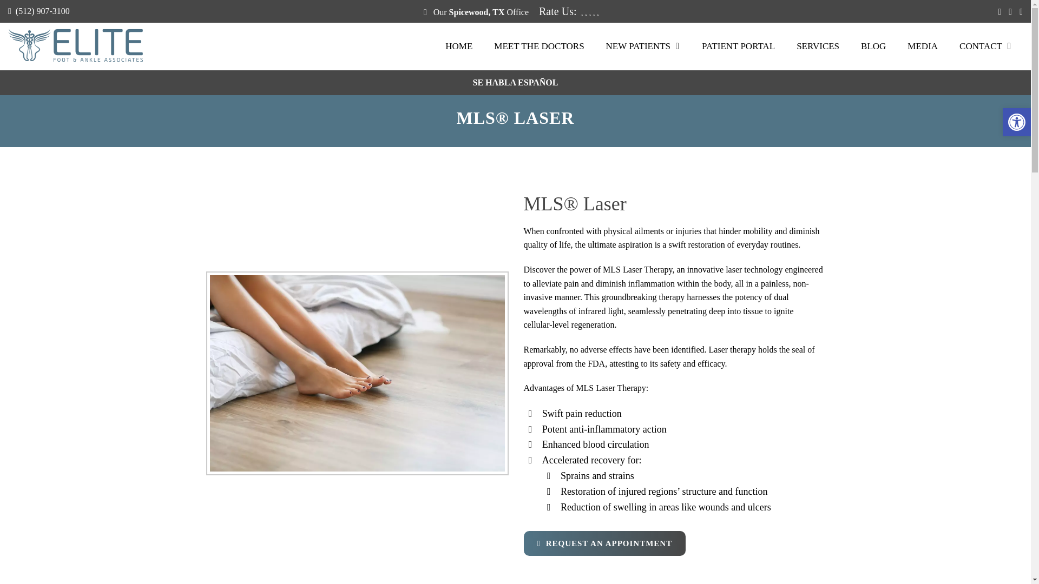 The height and width of the screenshot is (584, 1039). Describe the element at coordinates (458, 47) in the screenshot. I see `HOME` at that location.